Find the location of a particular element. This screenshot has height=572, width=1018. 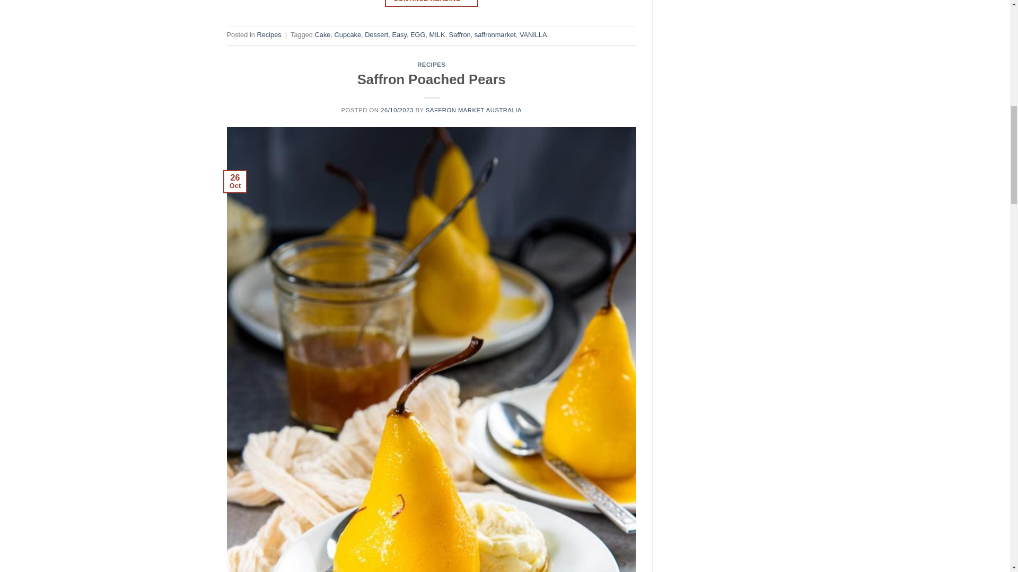

SAFFRON MARKET AUSTRALIA is located at coordinates (473, 110).